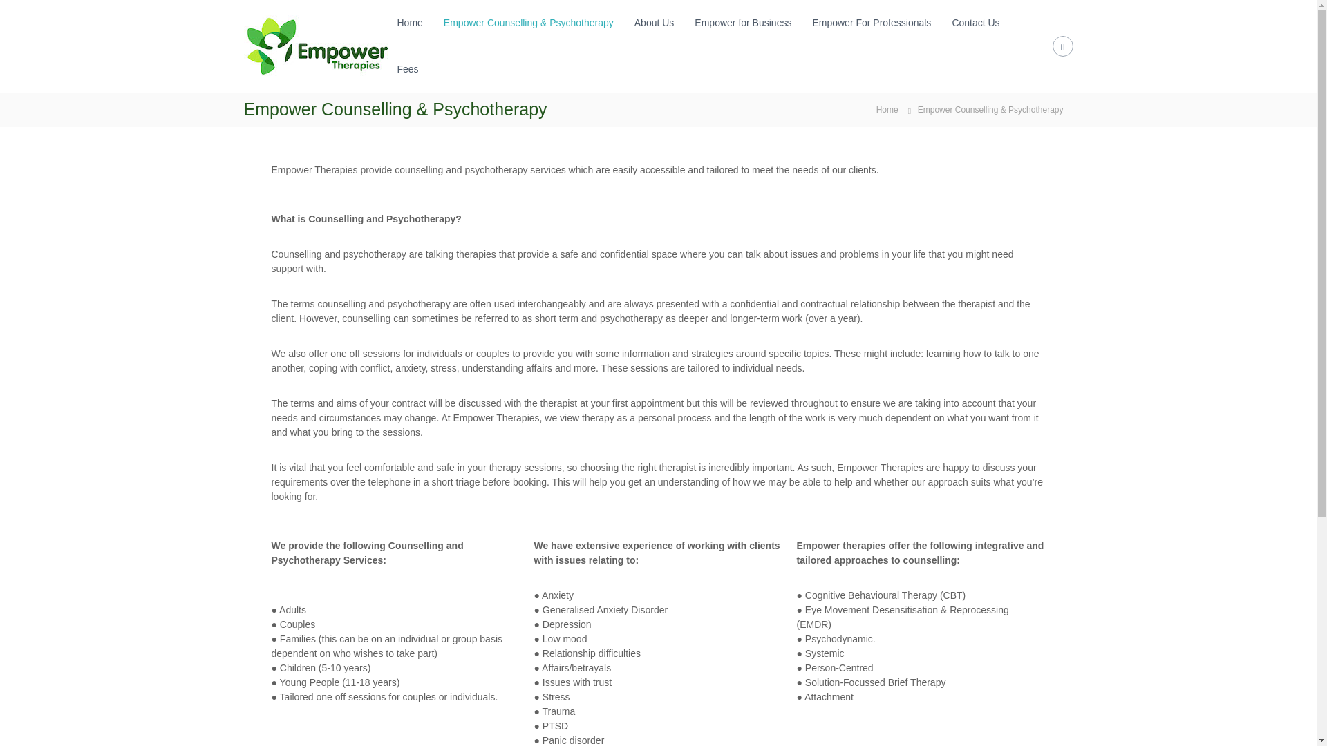 This screenshot has height=746, width=1327. Describe the element at coordinates (407, 69) in the screenshot. I see `Fees` at that location.